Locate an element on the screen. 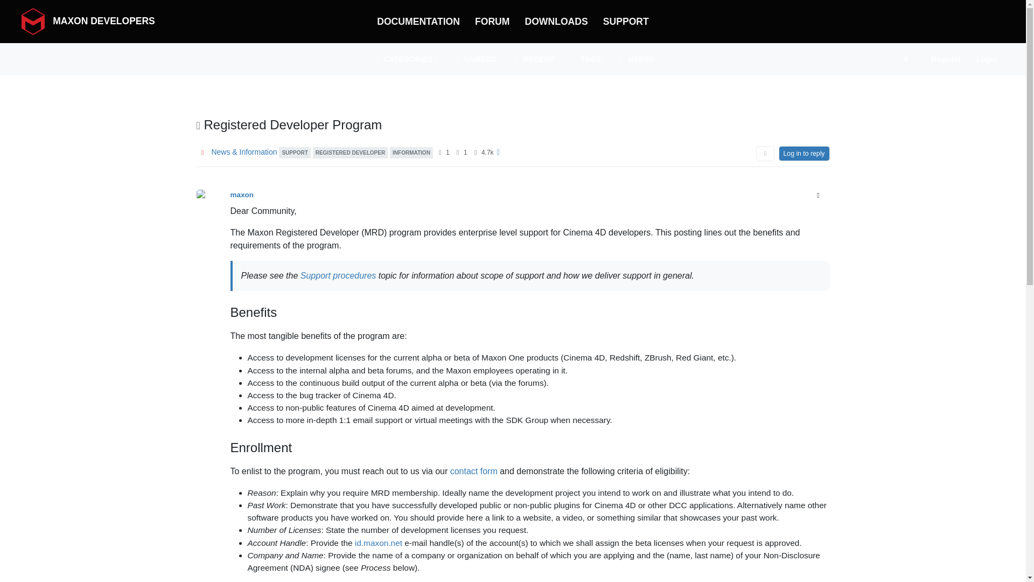 Image resolution: width=1034 pixels, height=582 pixels. DOWNLOADS is located at coordinates (556, 22).